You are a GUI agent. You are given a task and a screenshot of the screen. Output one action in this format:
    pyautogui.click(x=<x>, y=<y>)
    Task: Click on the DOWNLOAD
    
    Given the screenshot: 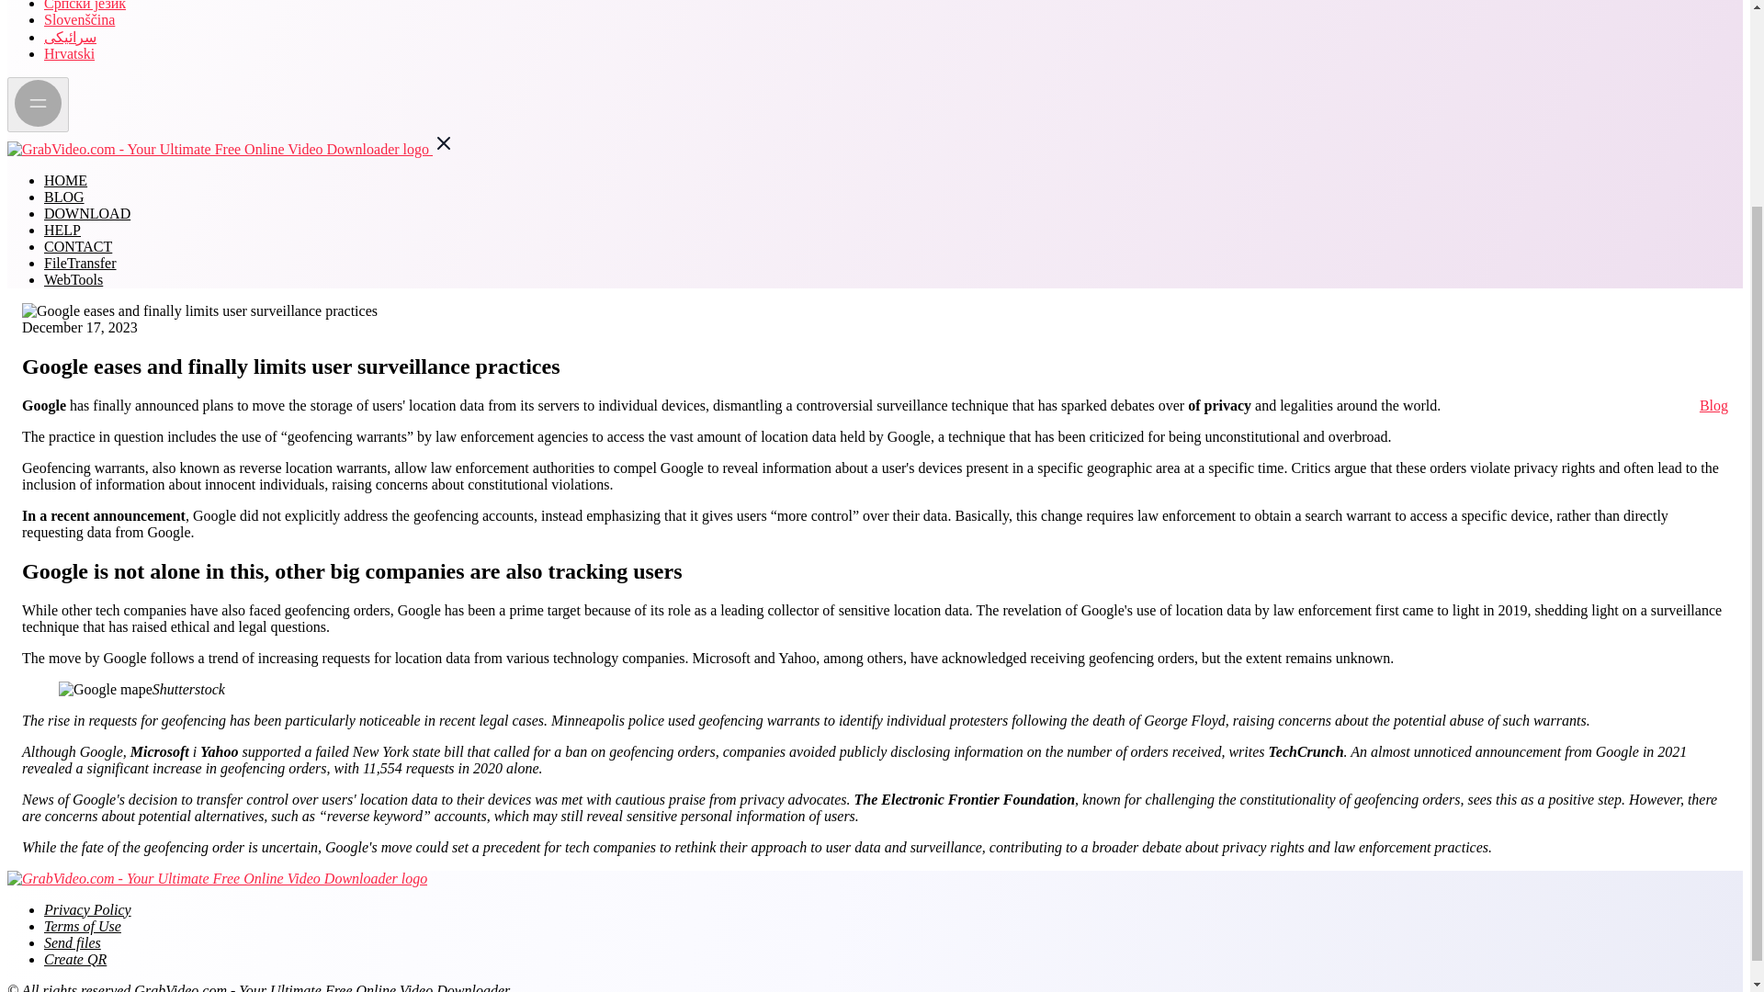 What is the action you would take?
    pyautogui.click(x=87, y=213)
    